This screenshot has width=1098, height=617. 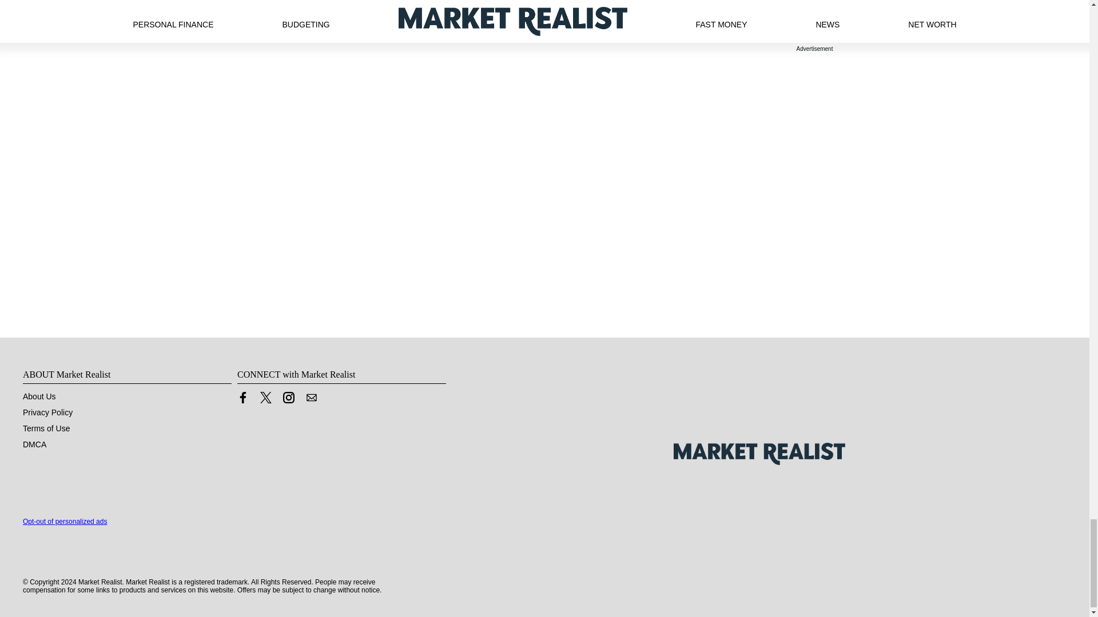 What do you see at coordinates (311, 398) in the screenshot?
I see `Contact us by Email` at bounding box center [311, 398].